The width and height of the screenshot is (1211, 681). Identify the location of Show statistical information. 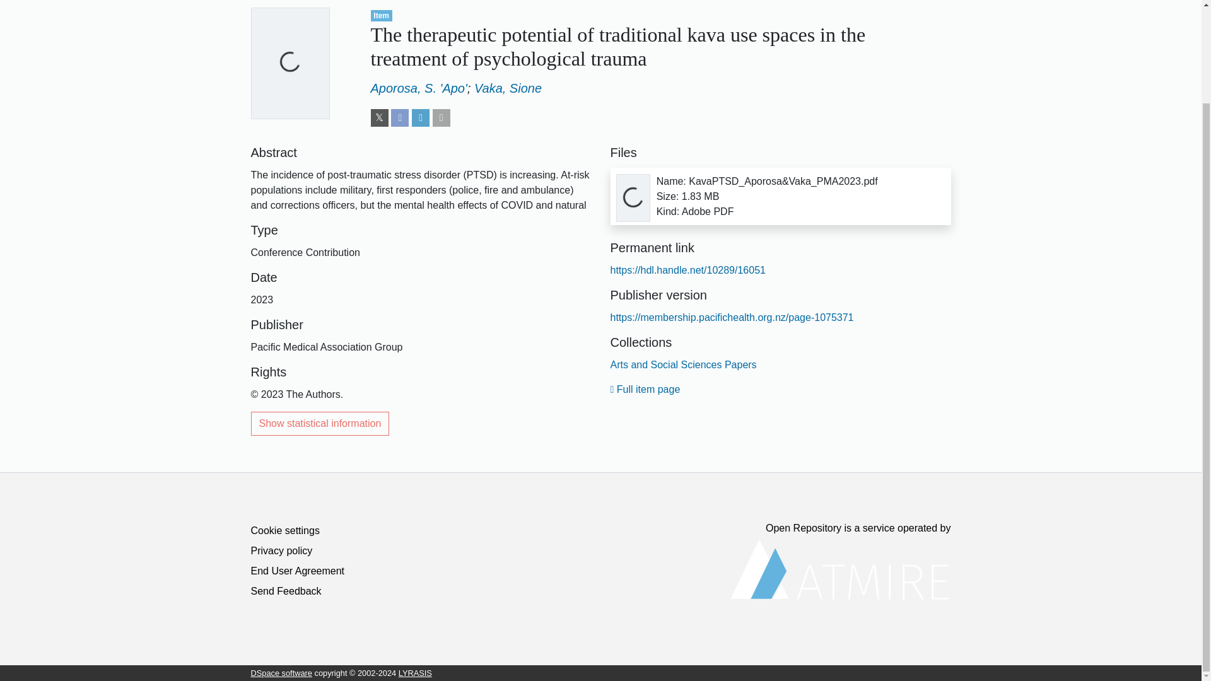
(320, 424).